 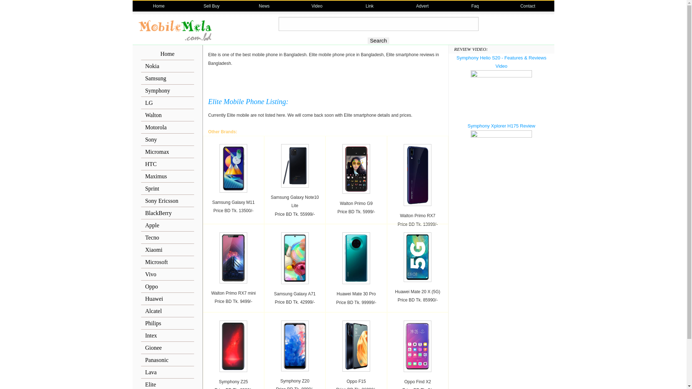 What do you see at coordinates (475, 6) in the screenshot?
I see `Faq` at bounding box center [475, 6].